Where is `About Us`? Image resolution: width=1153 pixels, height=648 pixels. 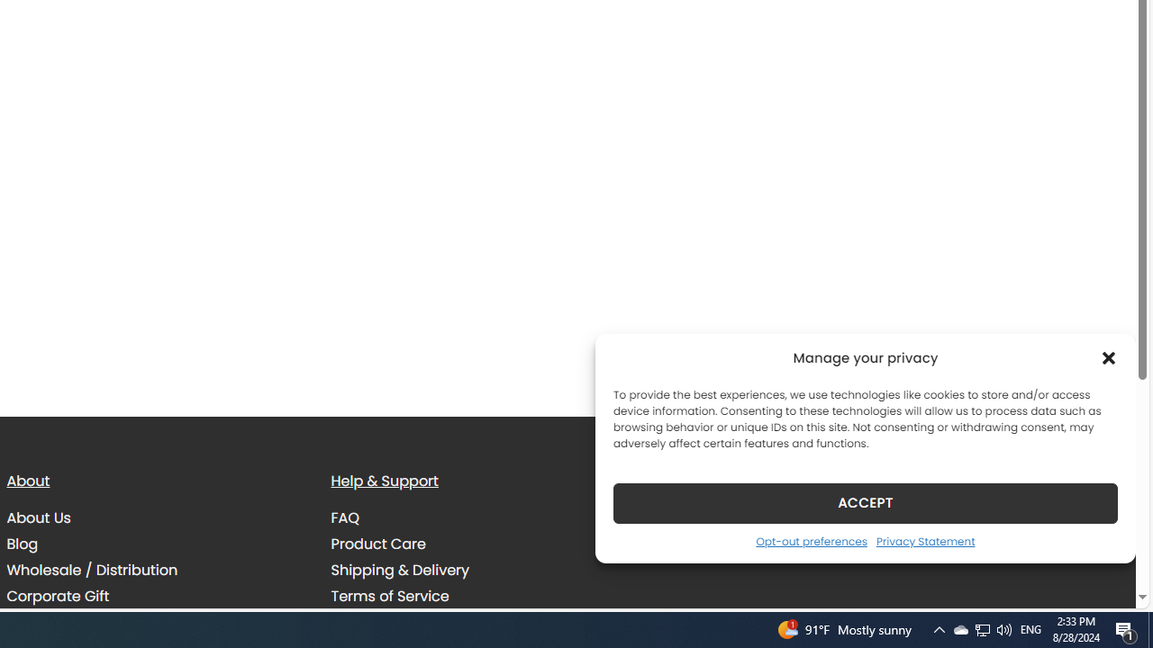 About Us is located at coordinates (155, 518).